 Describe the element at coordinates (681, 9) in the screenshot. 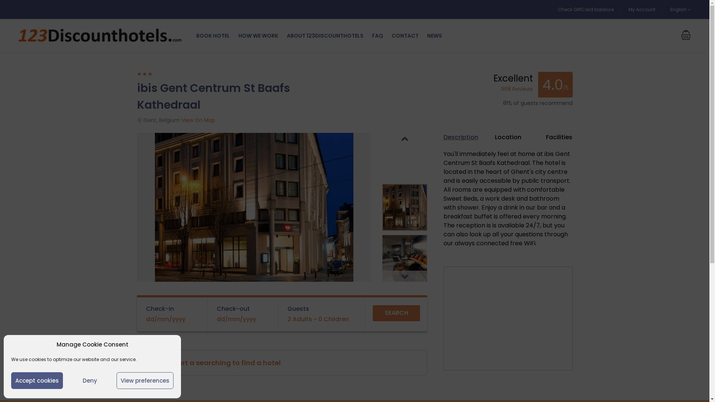

I see `English` at that location.